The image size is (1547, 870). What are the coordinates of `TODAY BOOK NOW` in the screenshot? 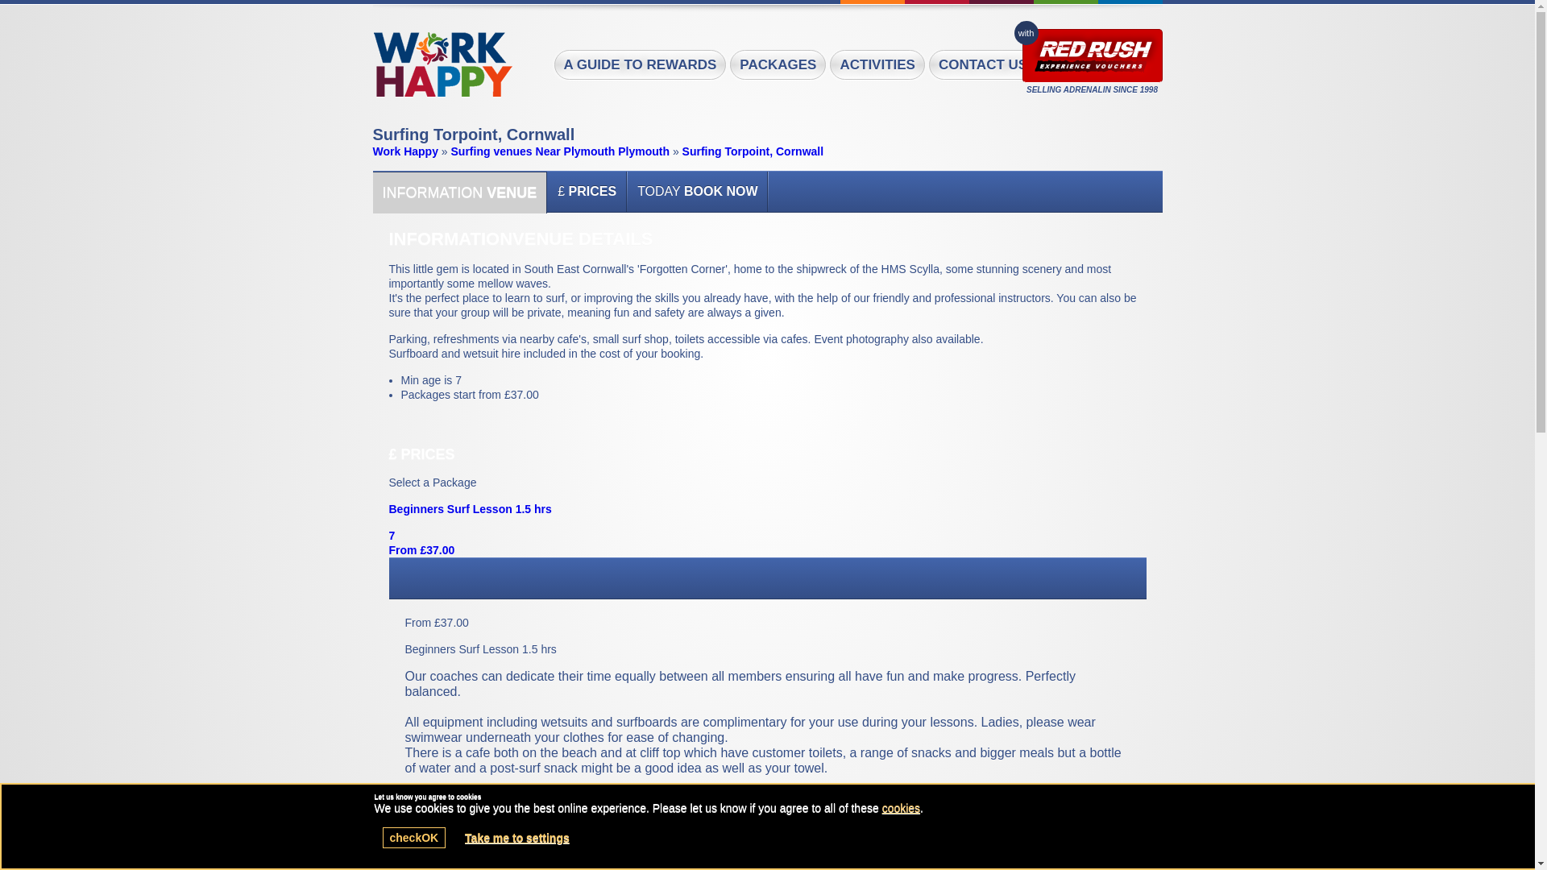 It's located at (698, 192).